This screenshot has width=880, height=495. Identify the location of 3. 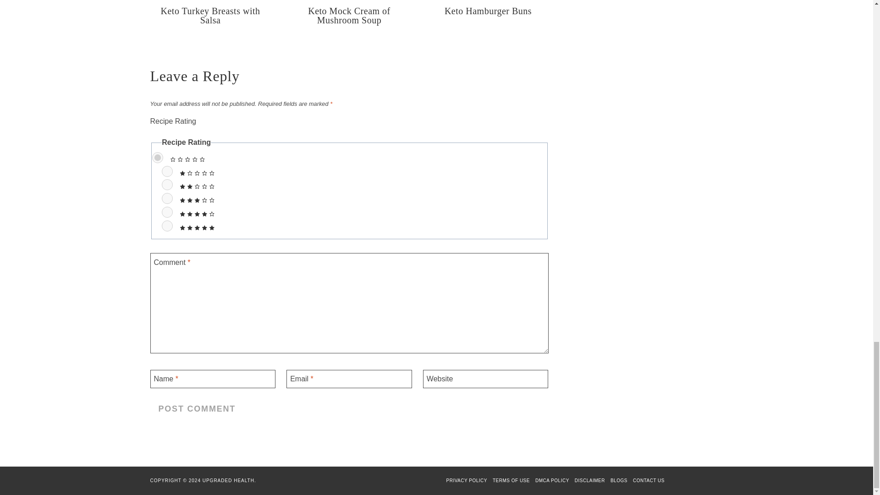
(167, 198).